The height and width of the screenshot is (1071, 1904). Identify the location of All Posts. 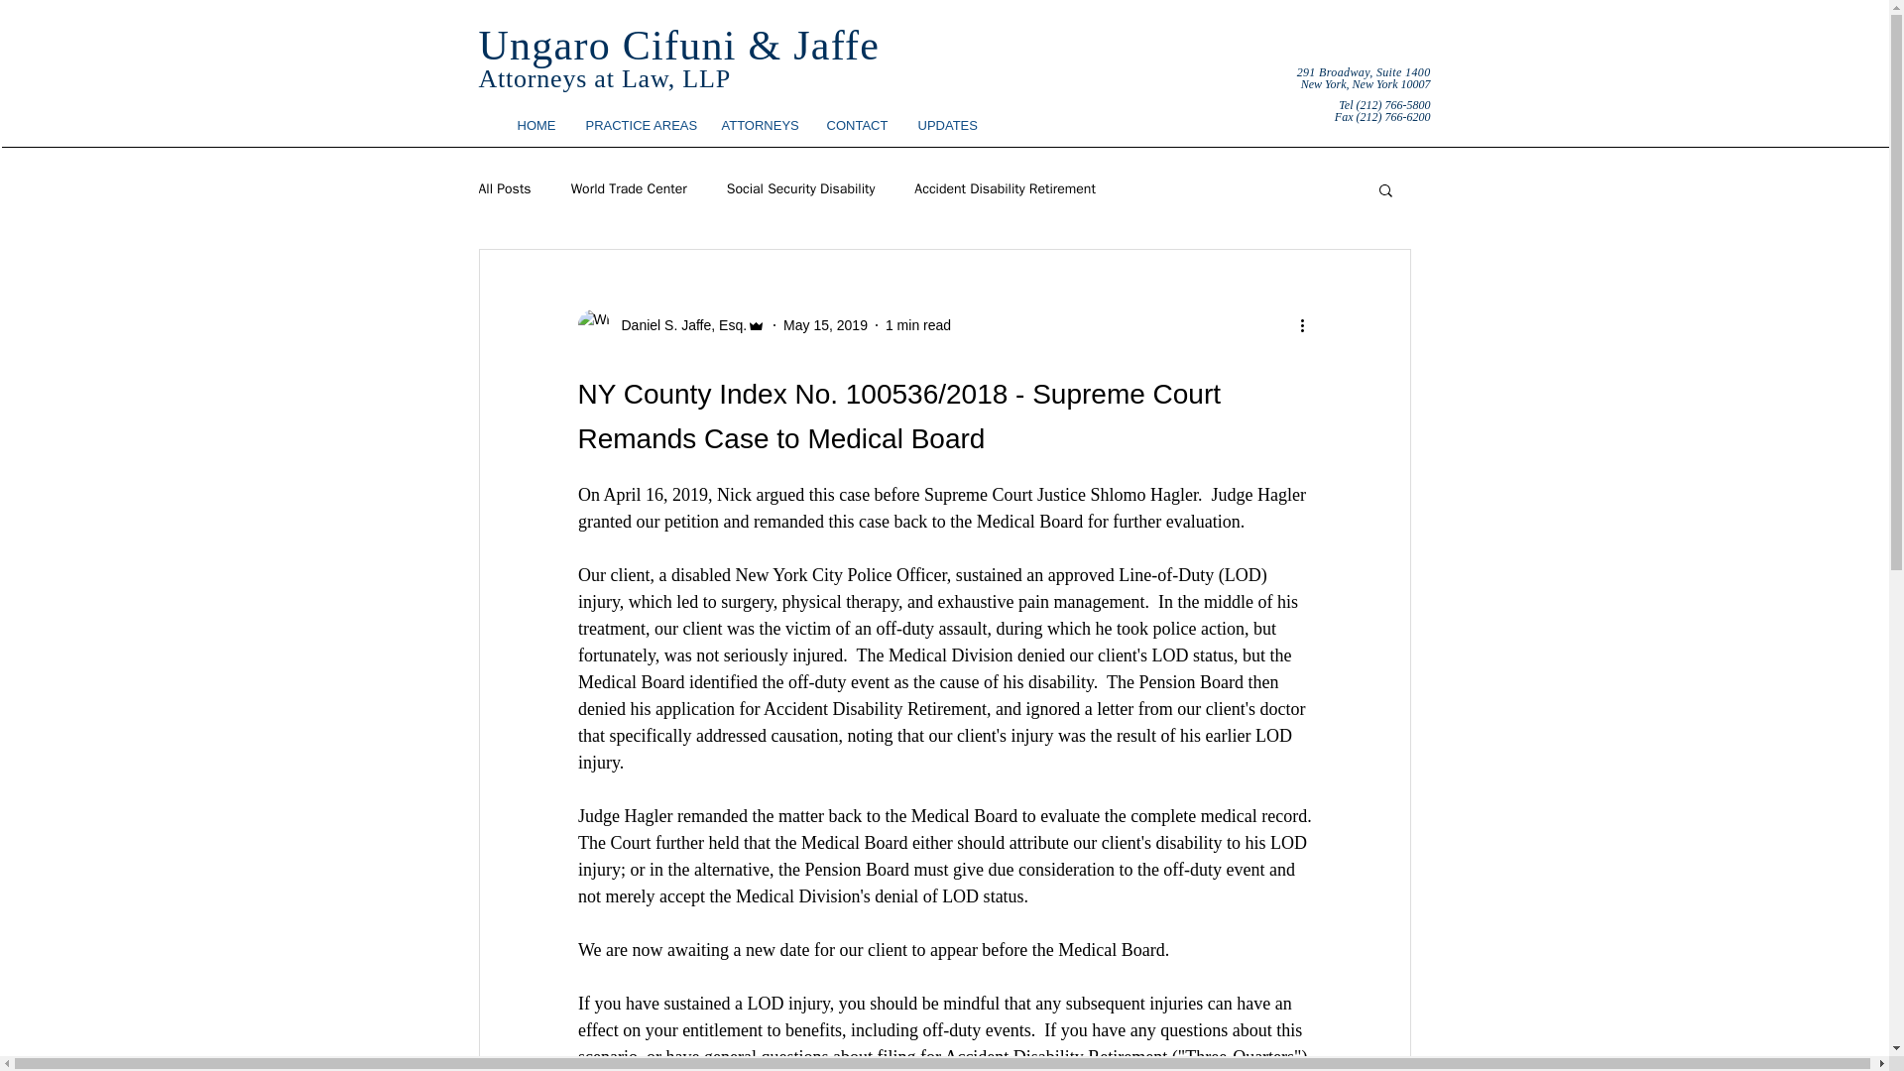
(504, 188).